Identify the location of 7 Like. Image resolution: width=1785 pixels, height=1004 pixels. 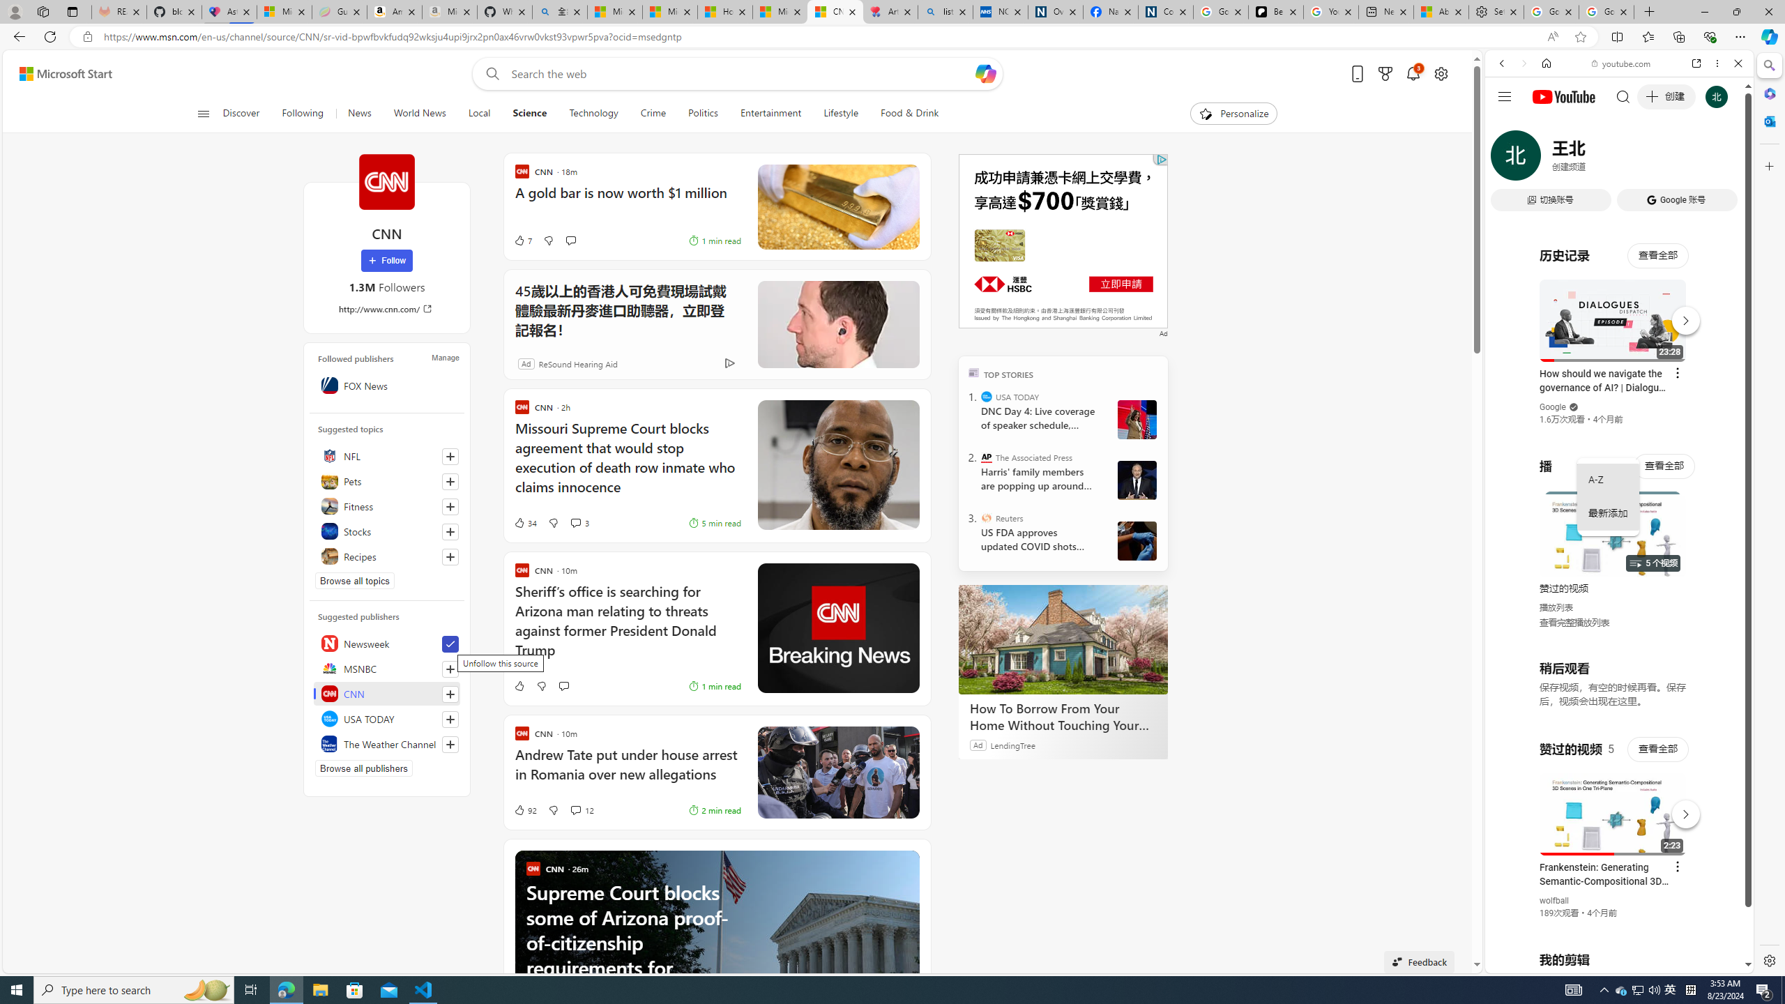
(522, 241).